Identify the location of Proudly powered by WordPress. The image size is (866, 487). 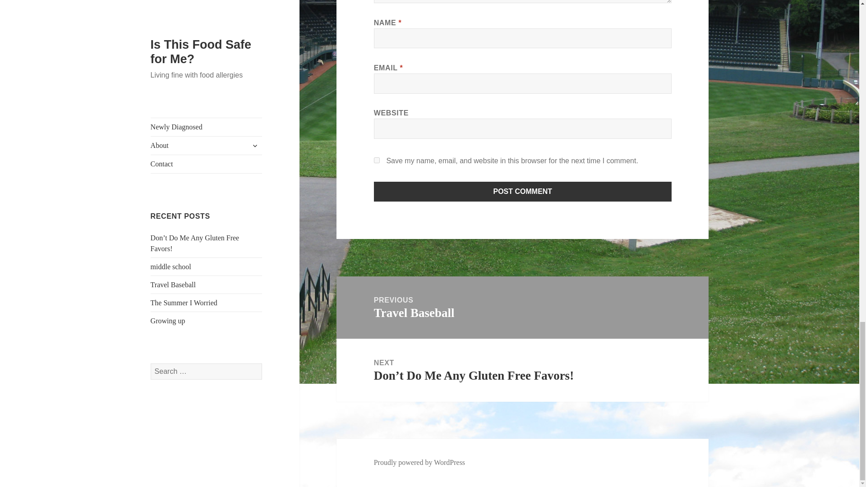
(419, 463).